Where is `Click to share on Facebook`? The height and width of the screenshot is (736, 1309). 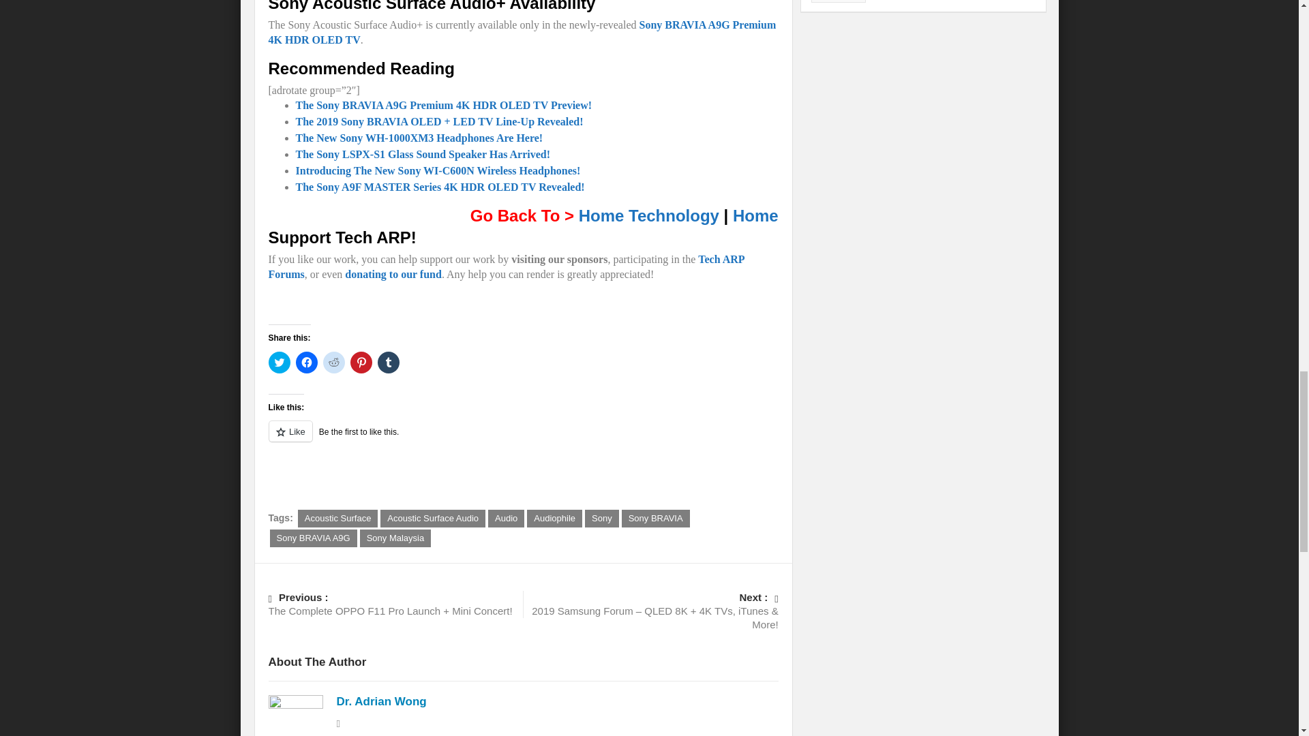 Click to share on Facebook is located at coordinates (307, 363).